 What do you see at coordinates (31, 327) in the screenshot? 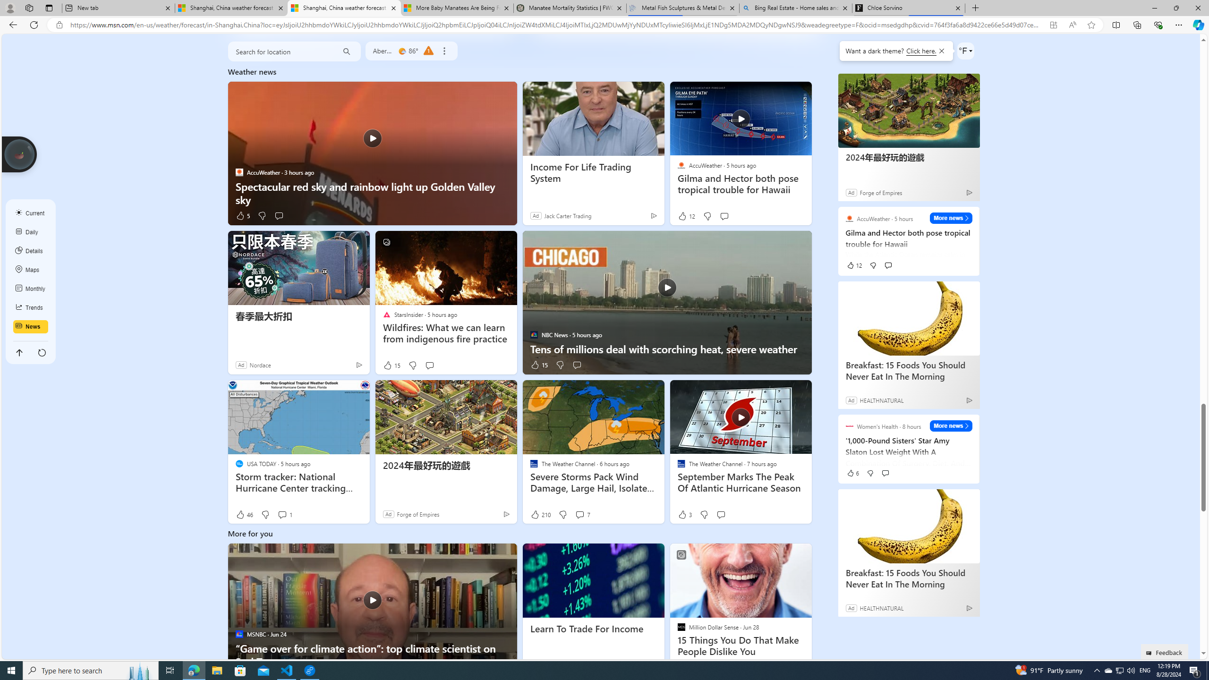
I see `News` at bounding box center [31, 327].